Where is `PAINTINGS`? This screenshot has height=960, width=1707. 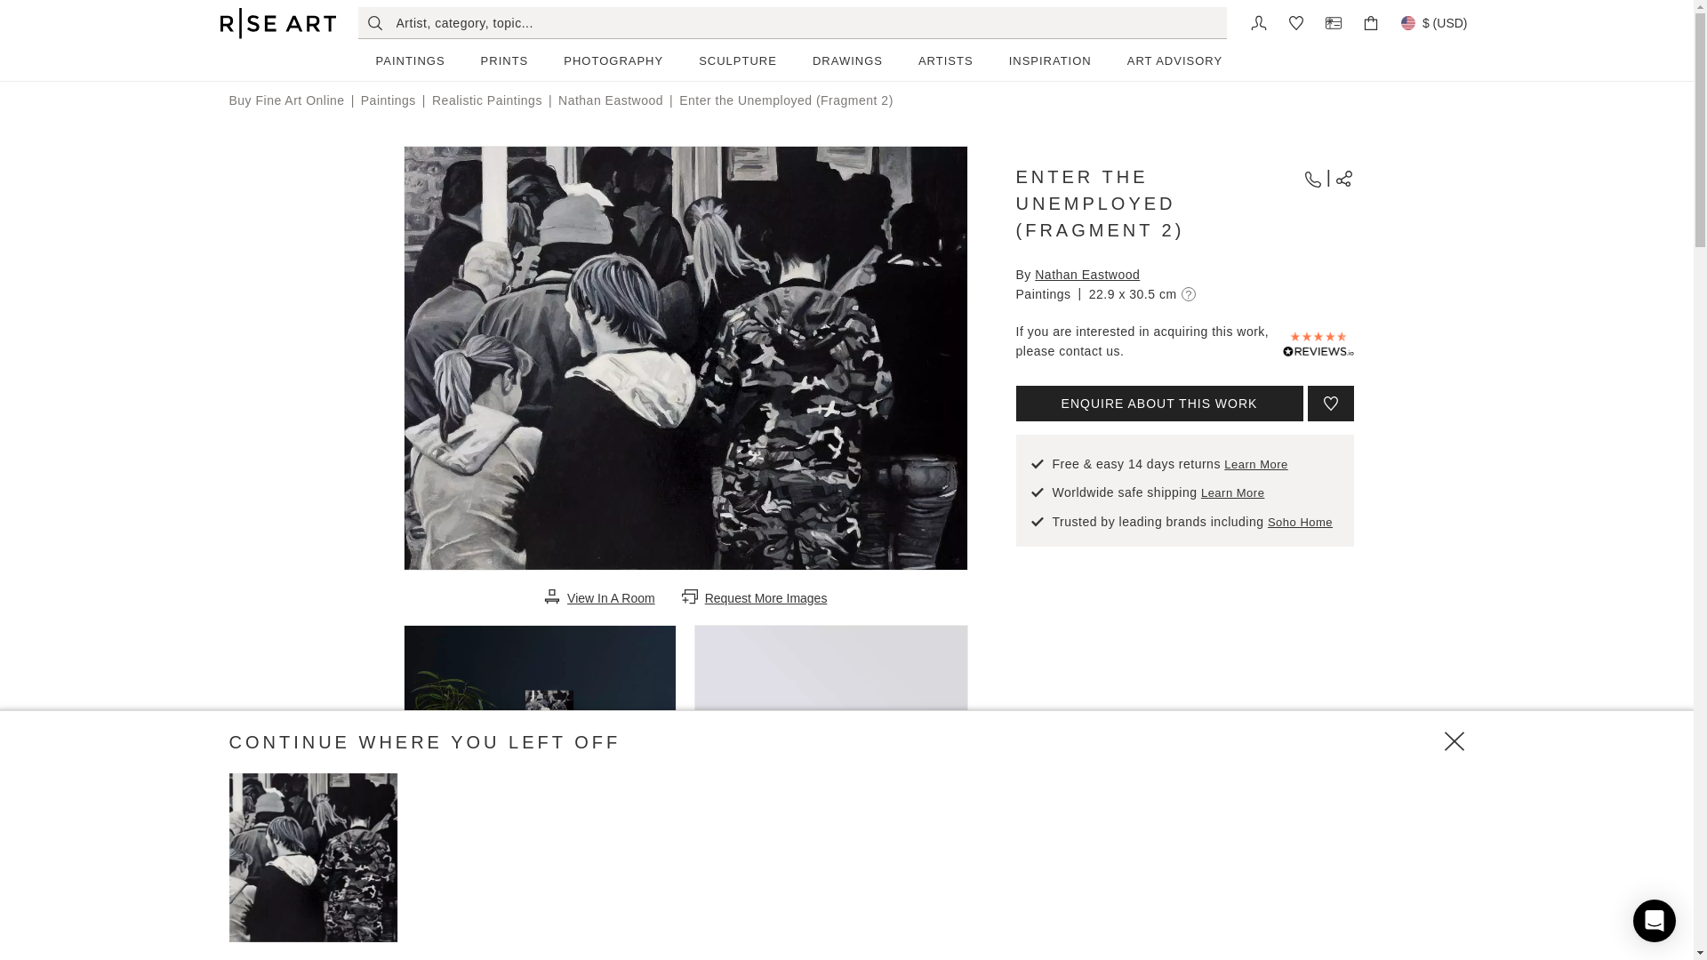
PAINTINGS is located at coordinates (409, 60).